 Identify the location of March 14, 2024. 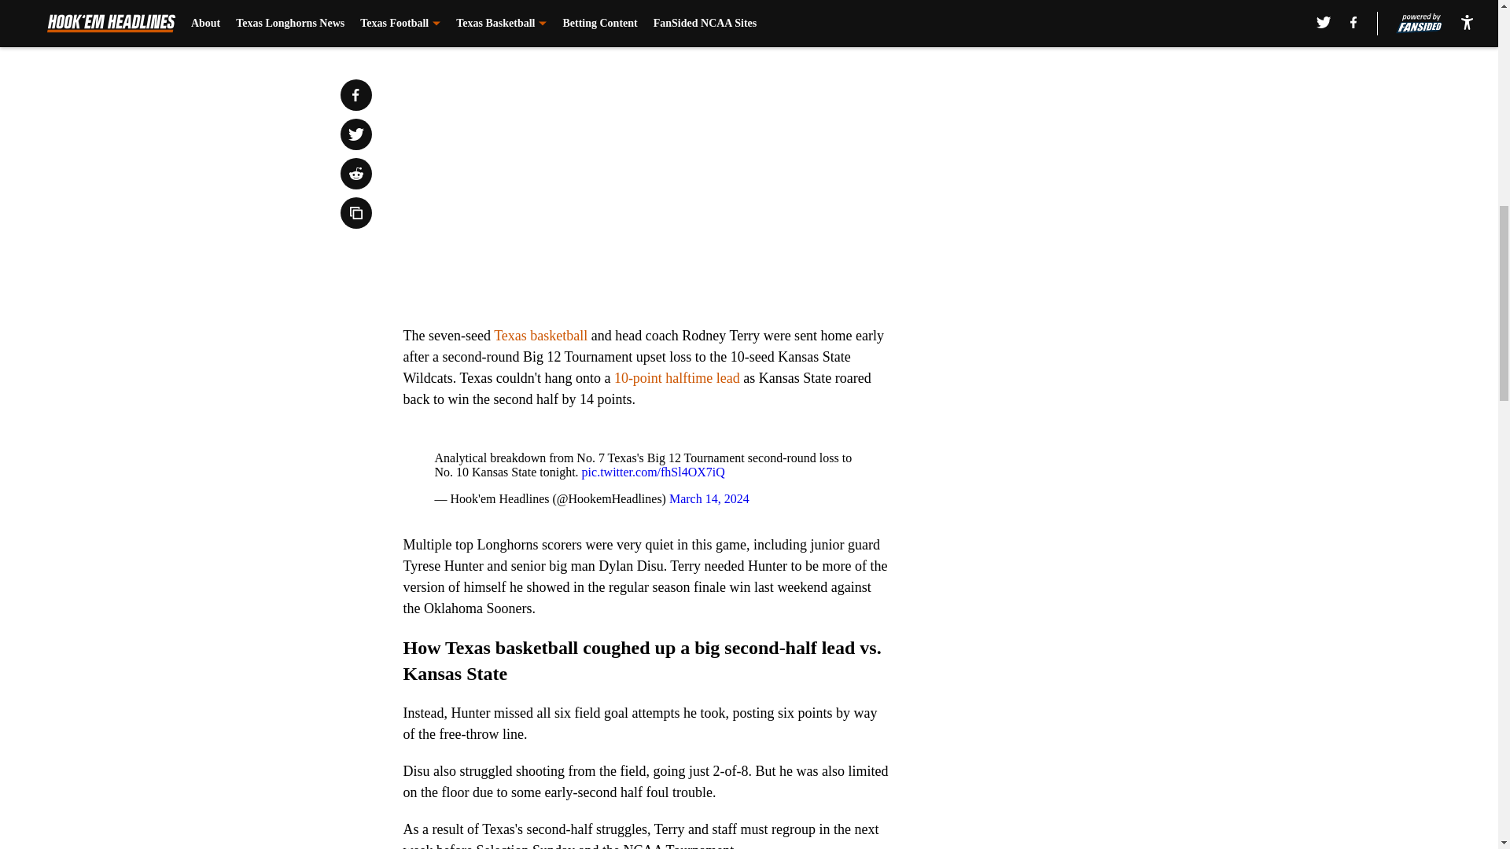
(709, 498).